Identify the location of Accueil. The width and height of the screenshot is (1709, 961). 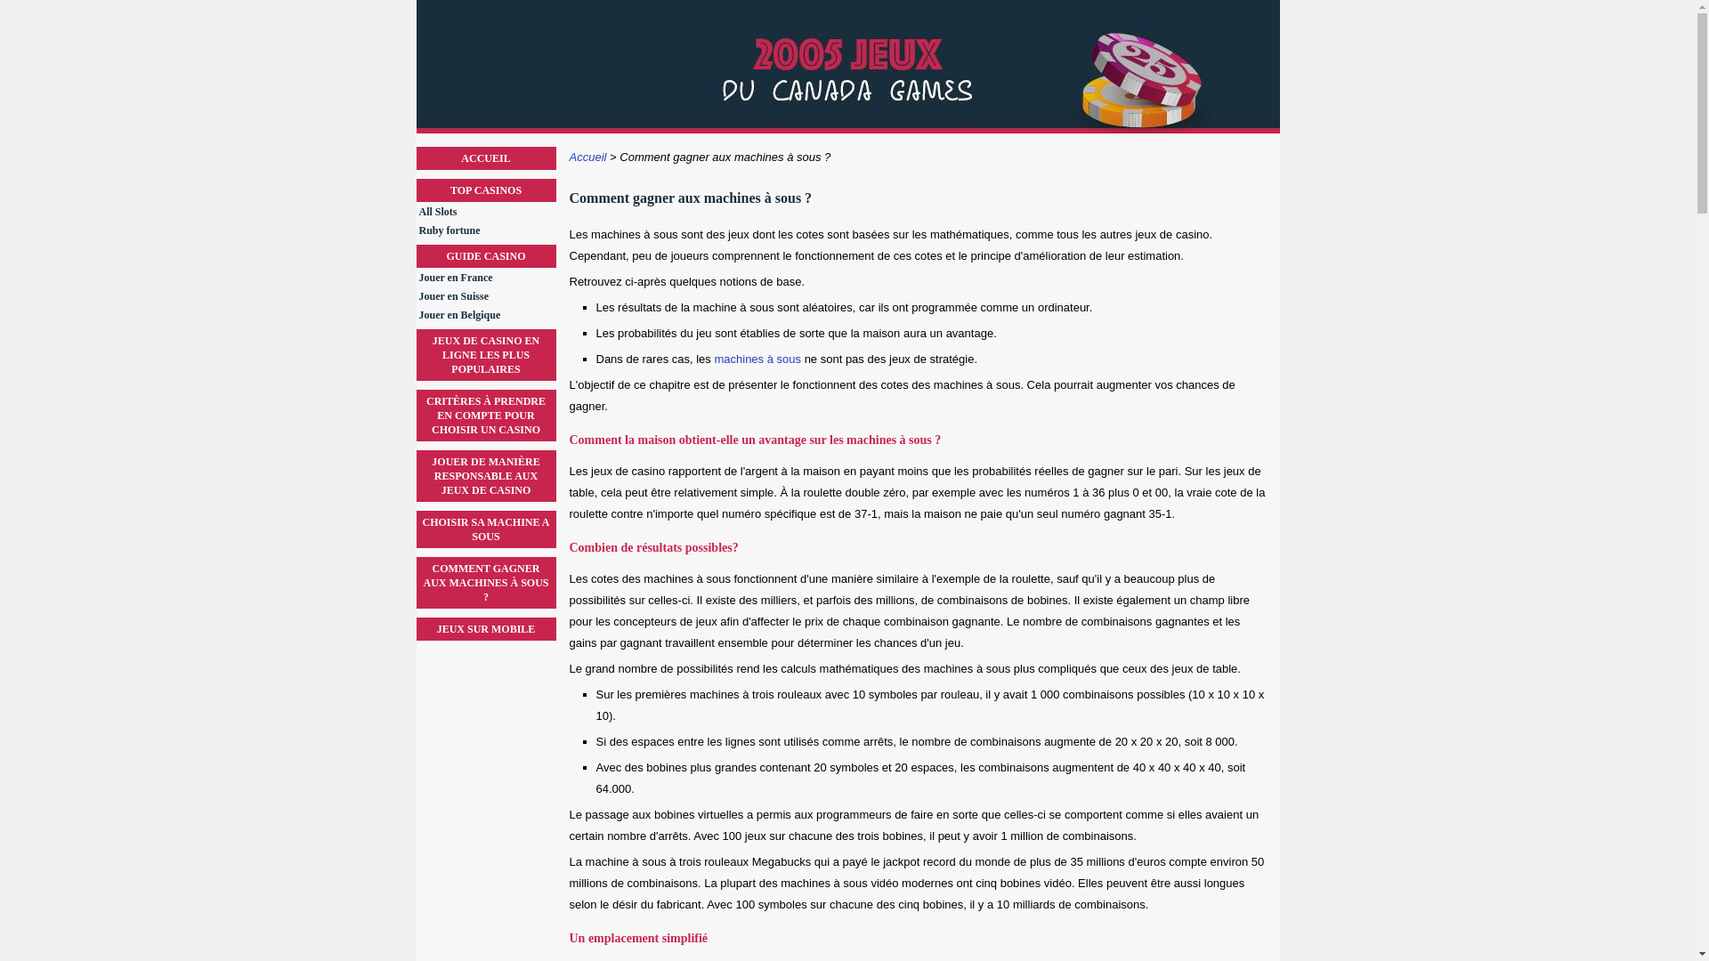
(588, 157).